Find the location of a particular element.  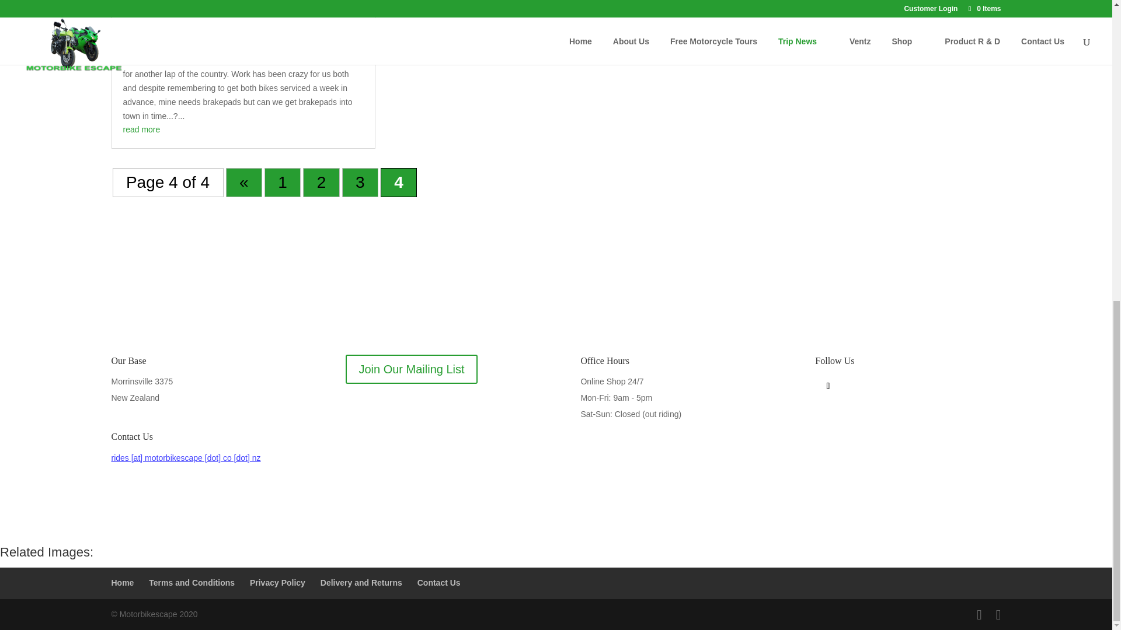

Posts by motorbikescape is located at coordinates (162, 43).